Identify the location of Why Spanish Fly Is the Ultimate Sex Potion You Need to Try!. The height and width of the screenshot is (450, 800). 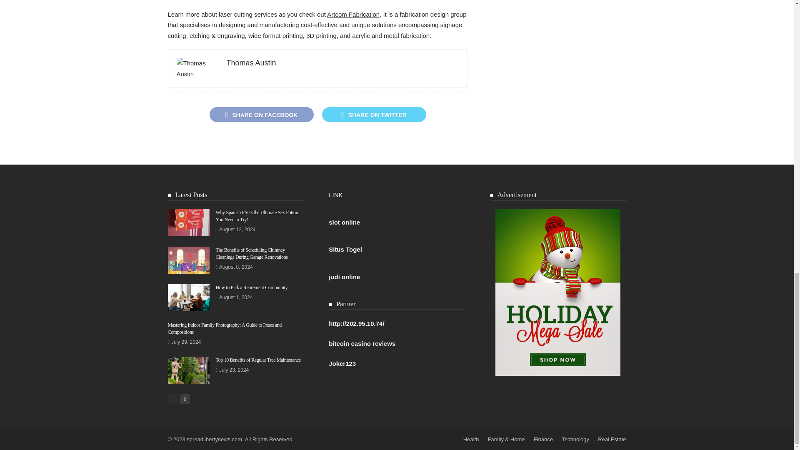
(188, 222).